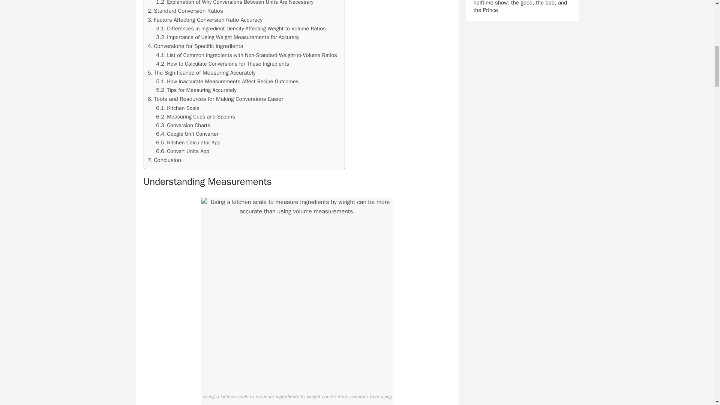 Image resolution: width=720 pixels, height=405 pixels. I want to click on Explanation of Why Conversions Between Units Are Necessary, so click(235, 3).